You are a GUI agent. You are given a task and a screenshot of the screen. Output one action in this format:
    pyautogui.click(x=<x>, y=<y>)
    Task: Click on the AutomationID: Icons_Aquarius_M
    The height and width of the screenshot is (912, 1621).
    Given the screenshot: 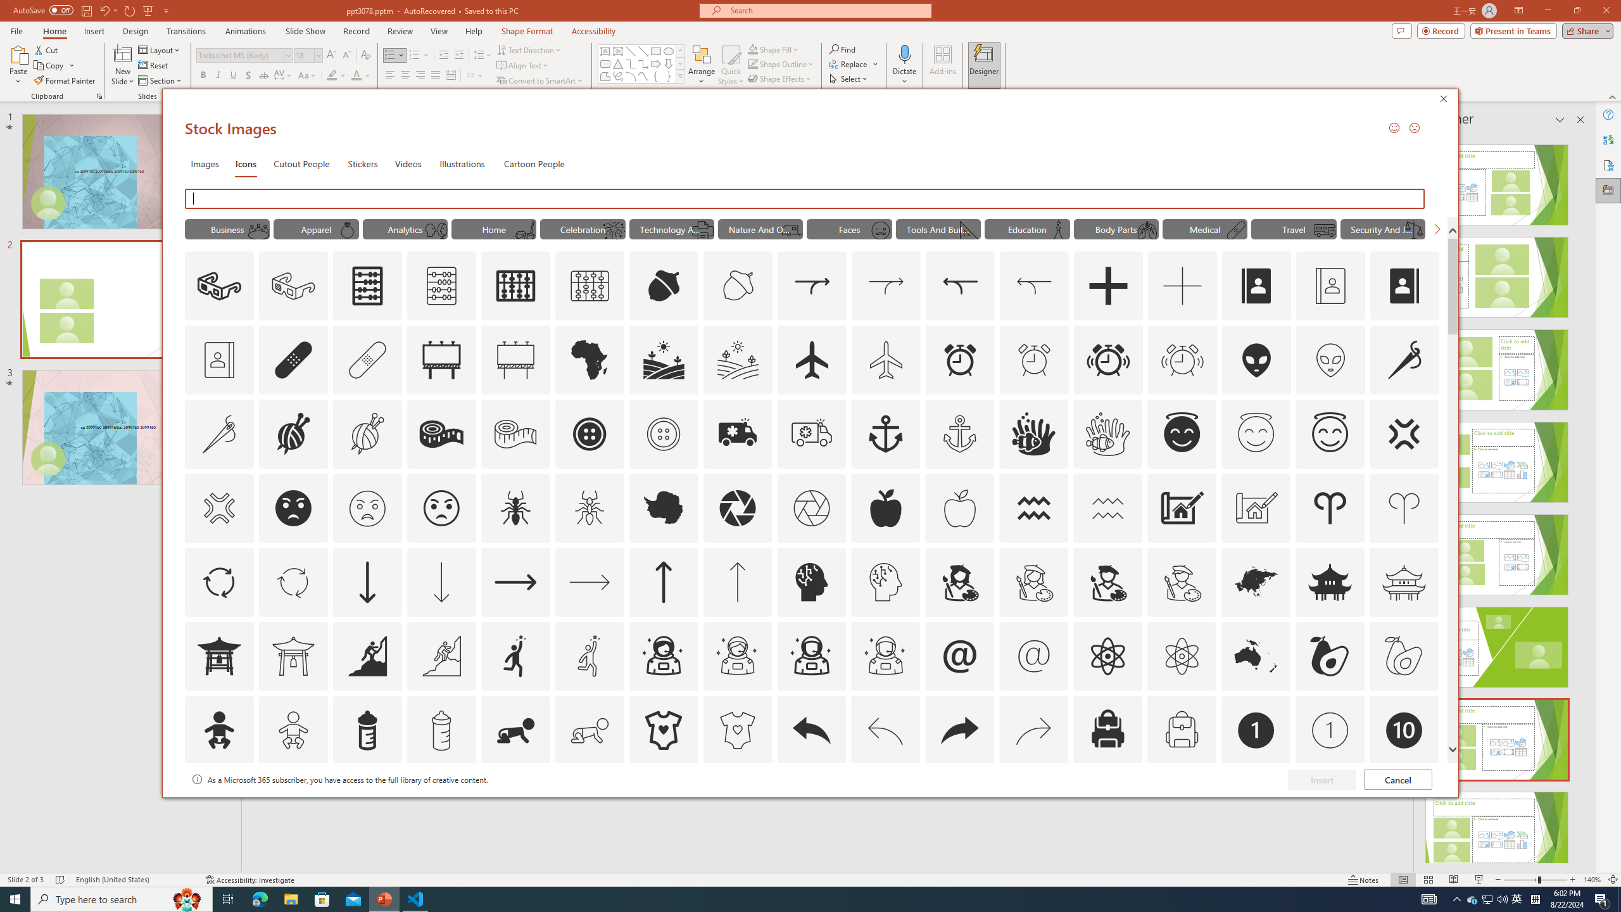 What is the action you would take?
    pyautogui.click(x=1108, y=508)
    